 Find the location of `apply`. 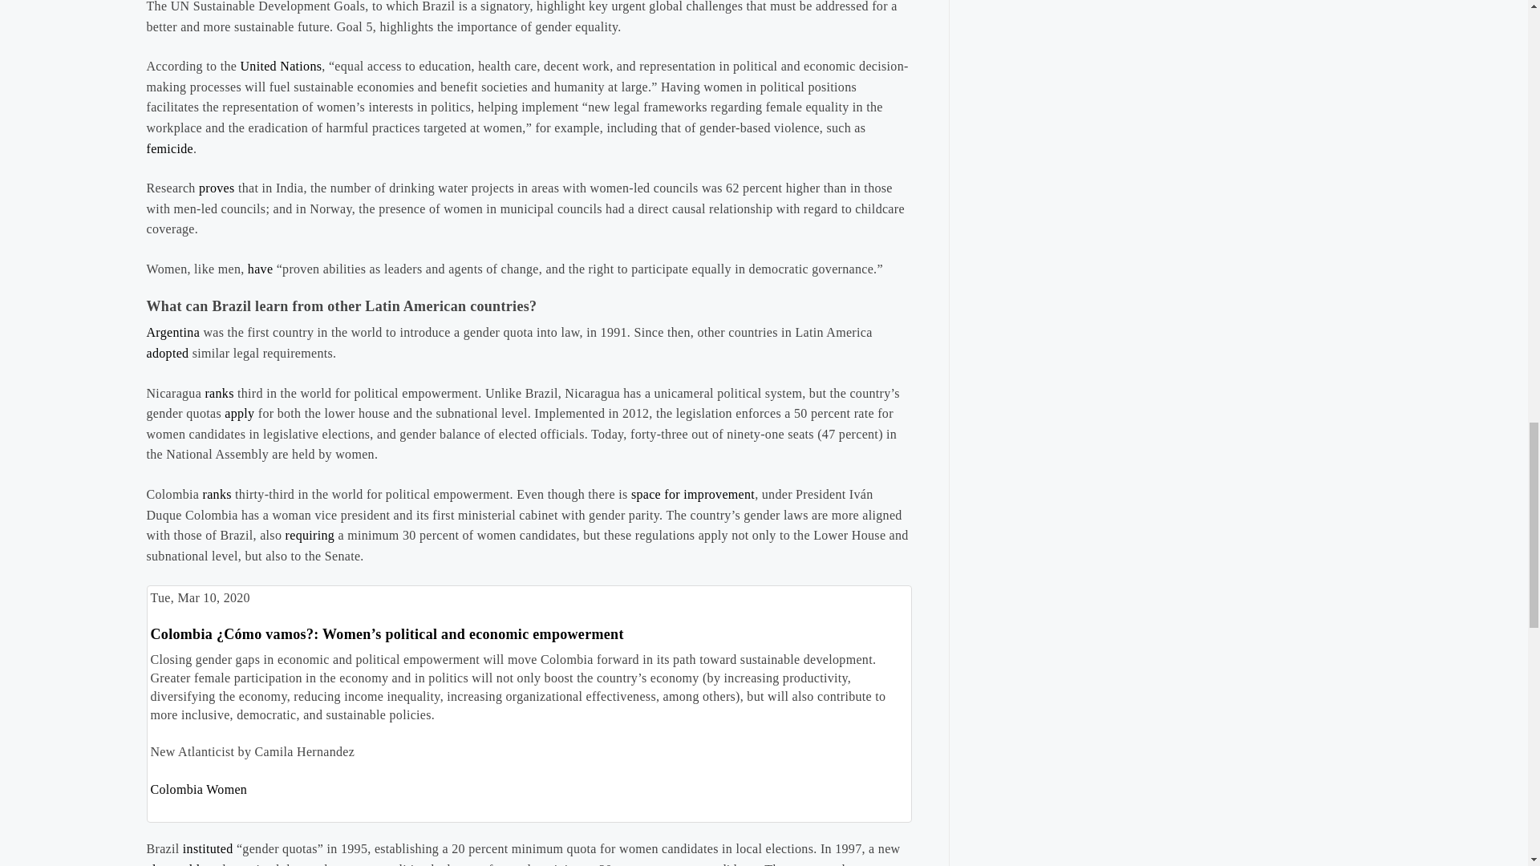

apply is located at coordinates (239, 412).